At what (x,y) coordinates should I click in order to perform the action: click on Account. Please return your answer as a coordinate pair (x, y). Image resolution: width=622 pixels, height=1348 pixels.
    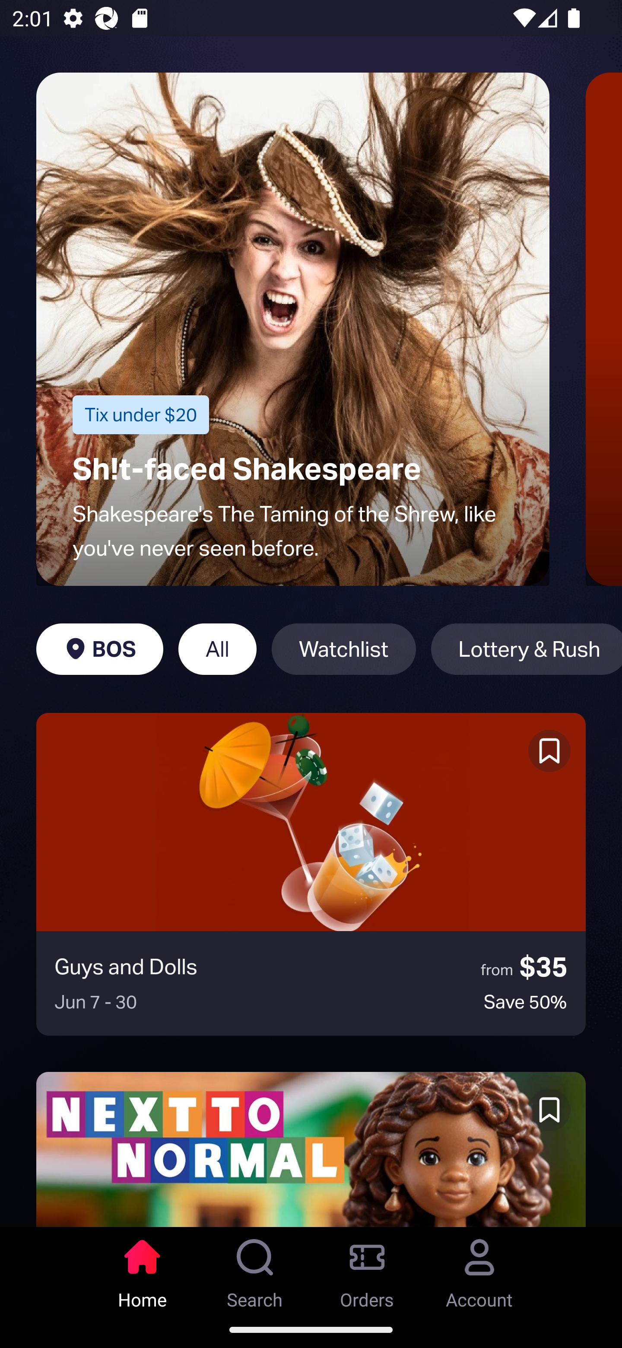
    Looking at the image, I should click on (479, 1269).